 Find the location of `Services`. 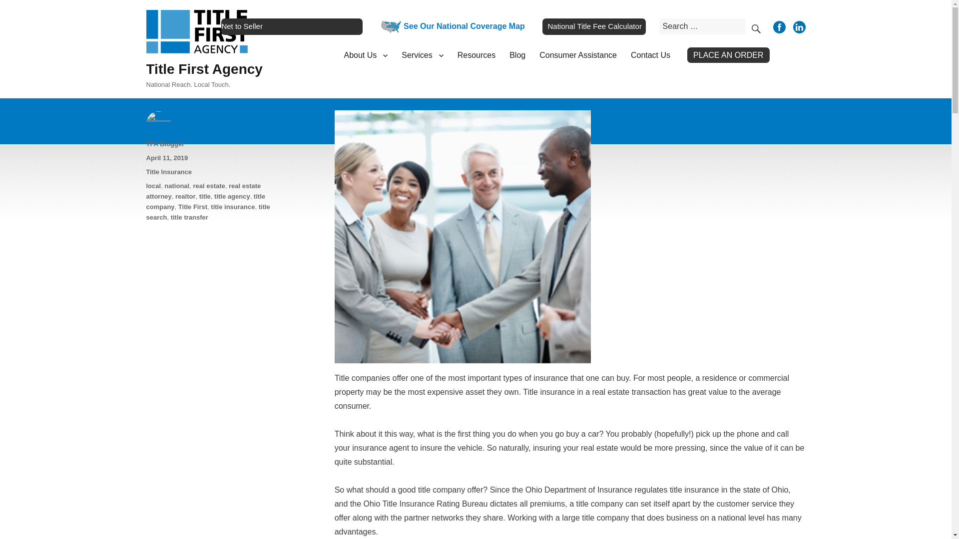

Services is located at coordinates (422, 55).